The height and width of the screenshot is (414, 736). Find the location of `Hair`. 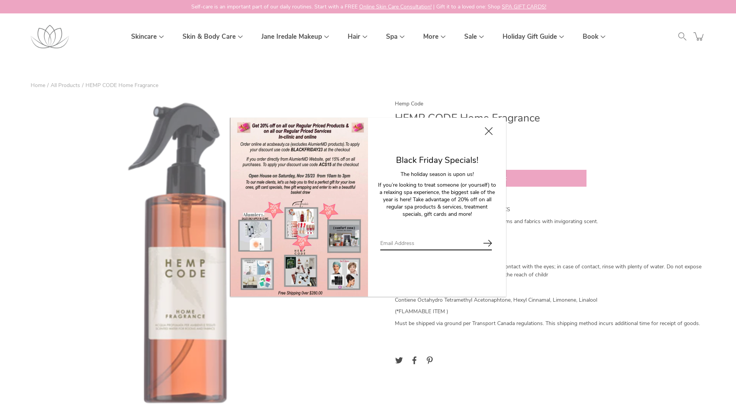

Hair is located at coordinates (353, 37).